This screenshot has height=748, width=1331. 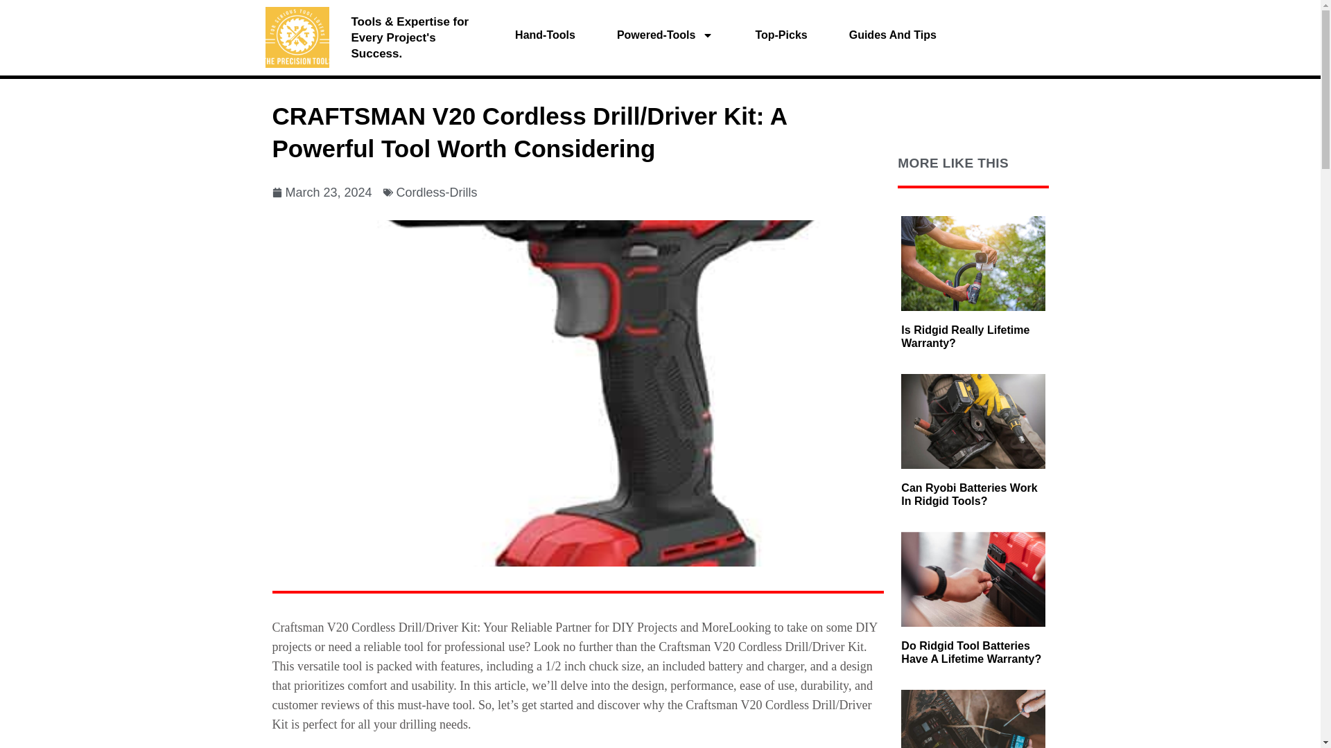 What do you see at coordinates (971, 652) in the screenshot?
I see `Do Ridgid Tool Batteries Have A Lifetime Warranty?` at bounding box center [971, 652].